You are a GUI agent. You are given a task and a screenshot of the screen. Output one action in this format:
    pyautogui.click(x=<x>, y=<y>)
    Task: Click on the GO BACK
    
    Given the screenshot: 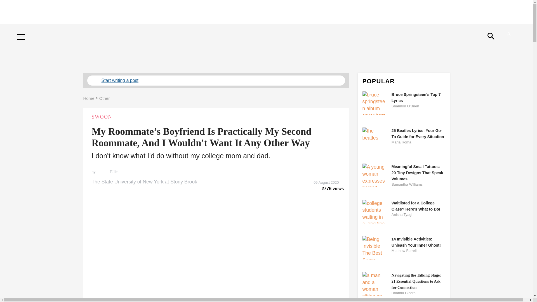 What is the action you would take?
    pyautogui.click(x=29, y=31)
    